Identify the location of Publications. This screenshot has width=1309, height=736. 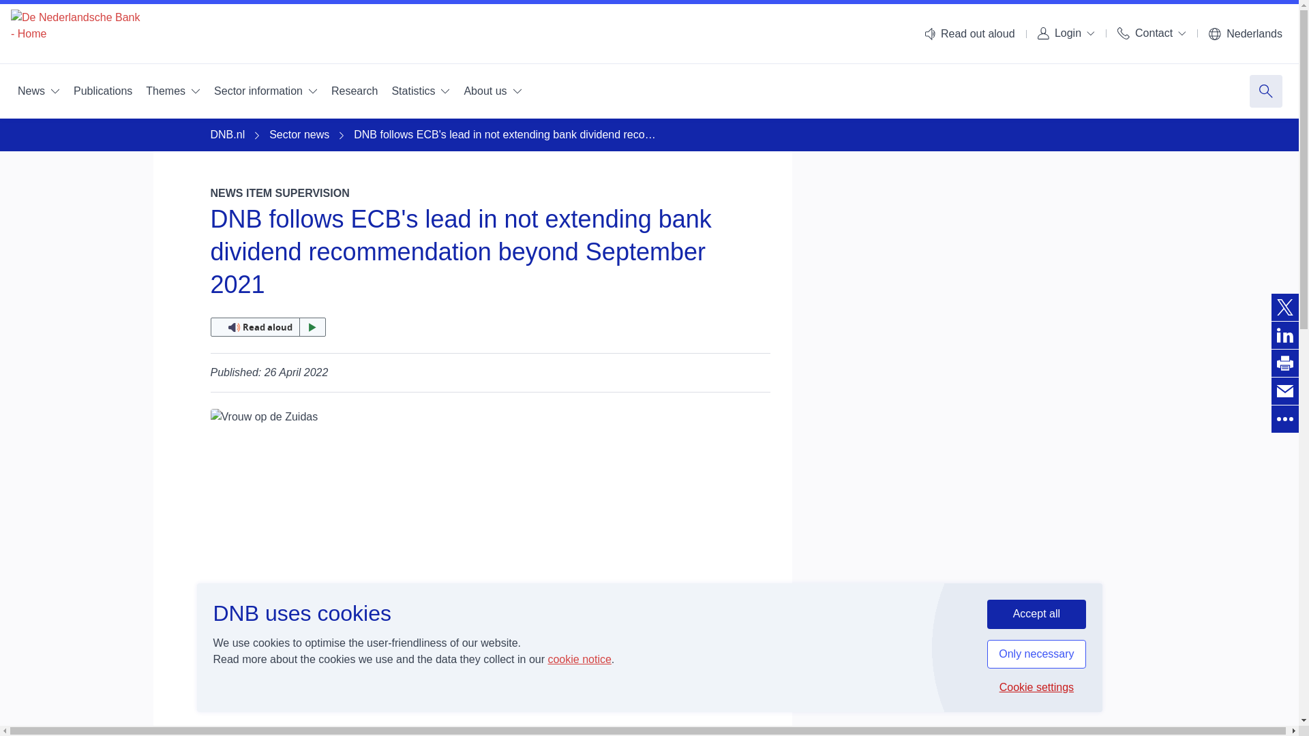
(102, 91).